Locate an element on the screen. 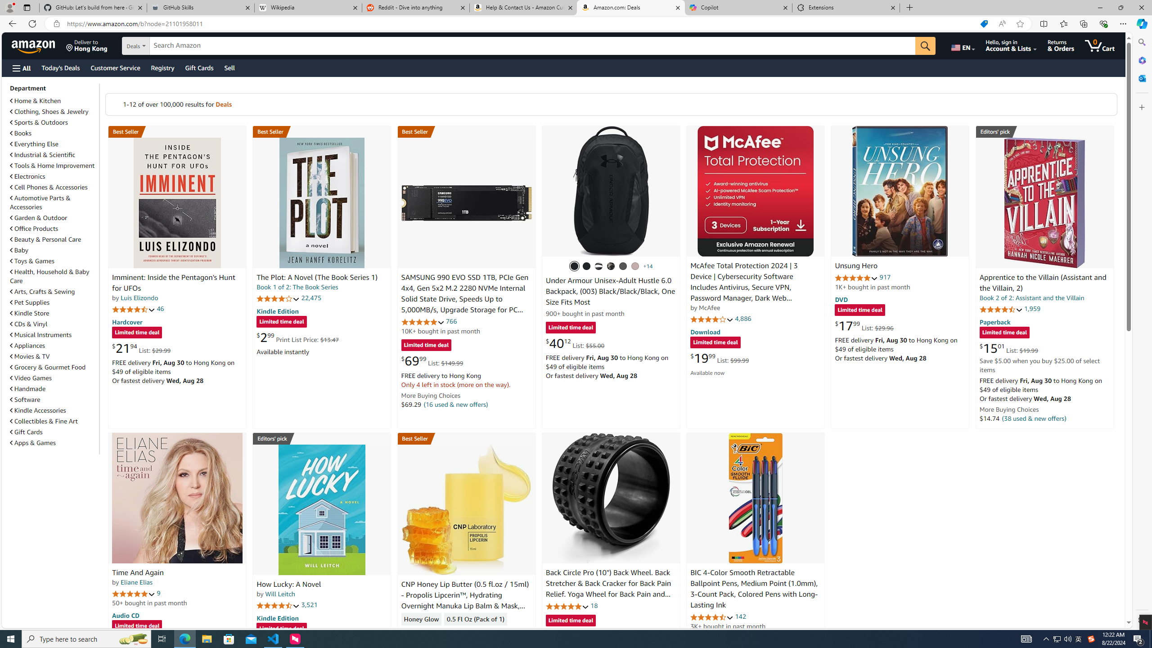 The width and height of the screenshot is (1152, 648). Time And Again is located at coordinates (177, 498).